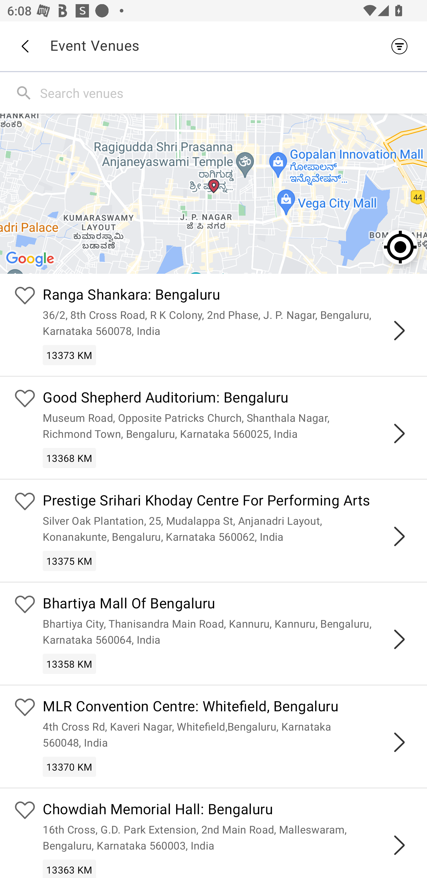 The width and height of the screenshot is (427, 878). Describe the element at coordinates (228, 605) in the screenshot. I see `Bhartiya Mall Of Bengaluru` at that location.